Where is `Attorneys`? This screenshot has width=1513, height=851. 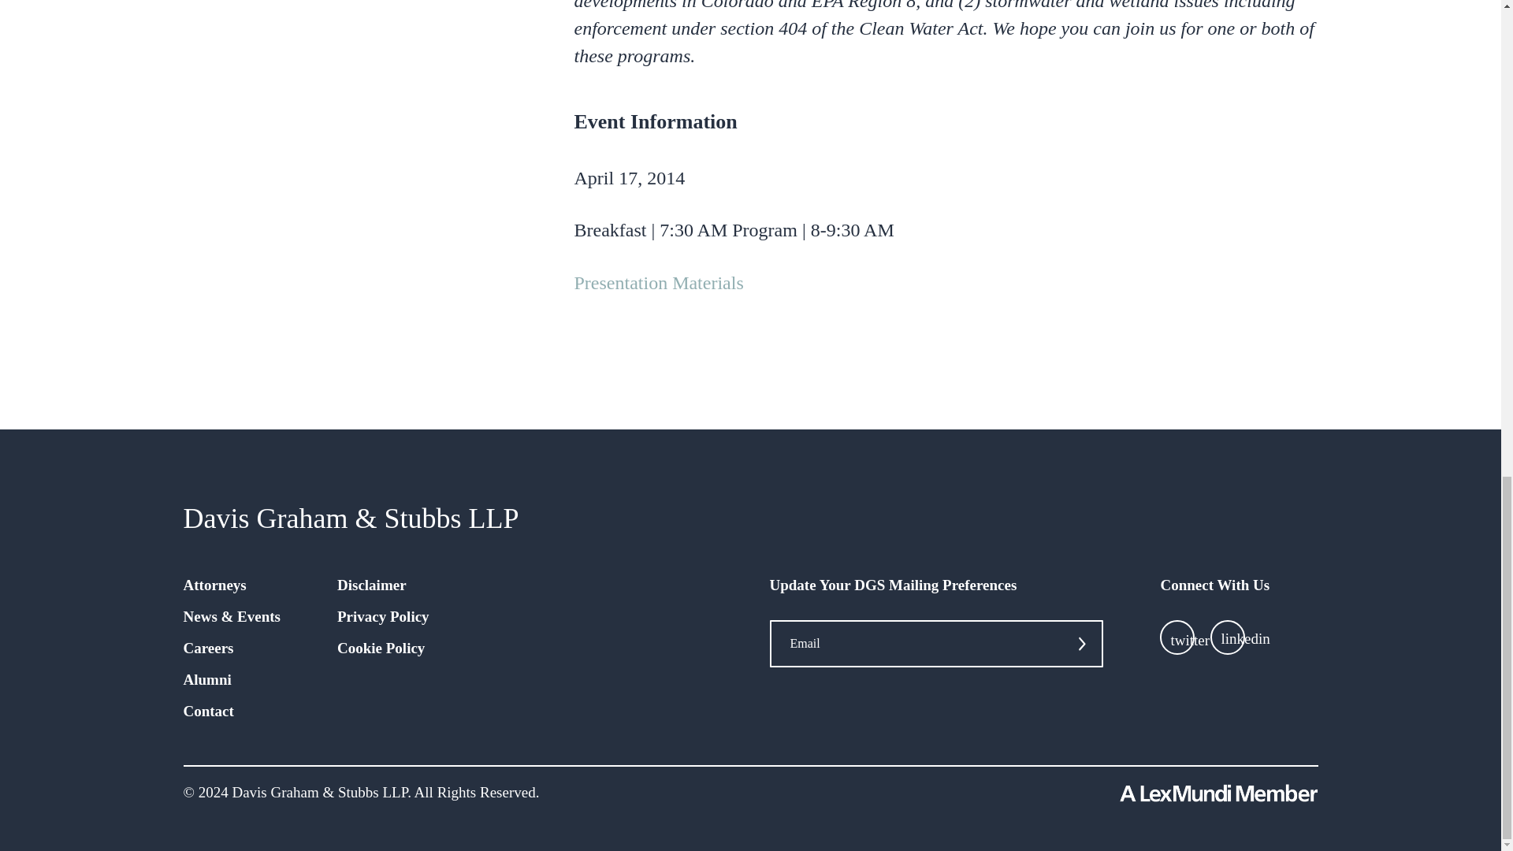
Attorneys is located at coordinates (214, 585).